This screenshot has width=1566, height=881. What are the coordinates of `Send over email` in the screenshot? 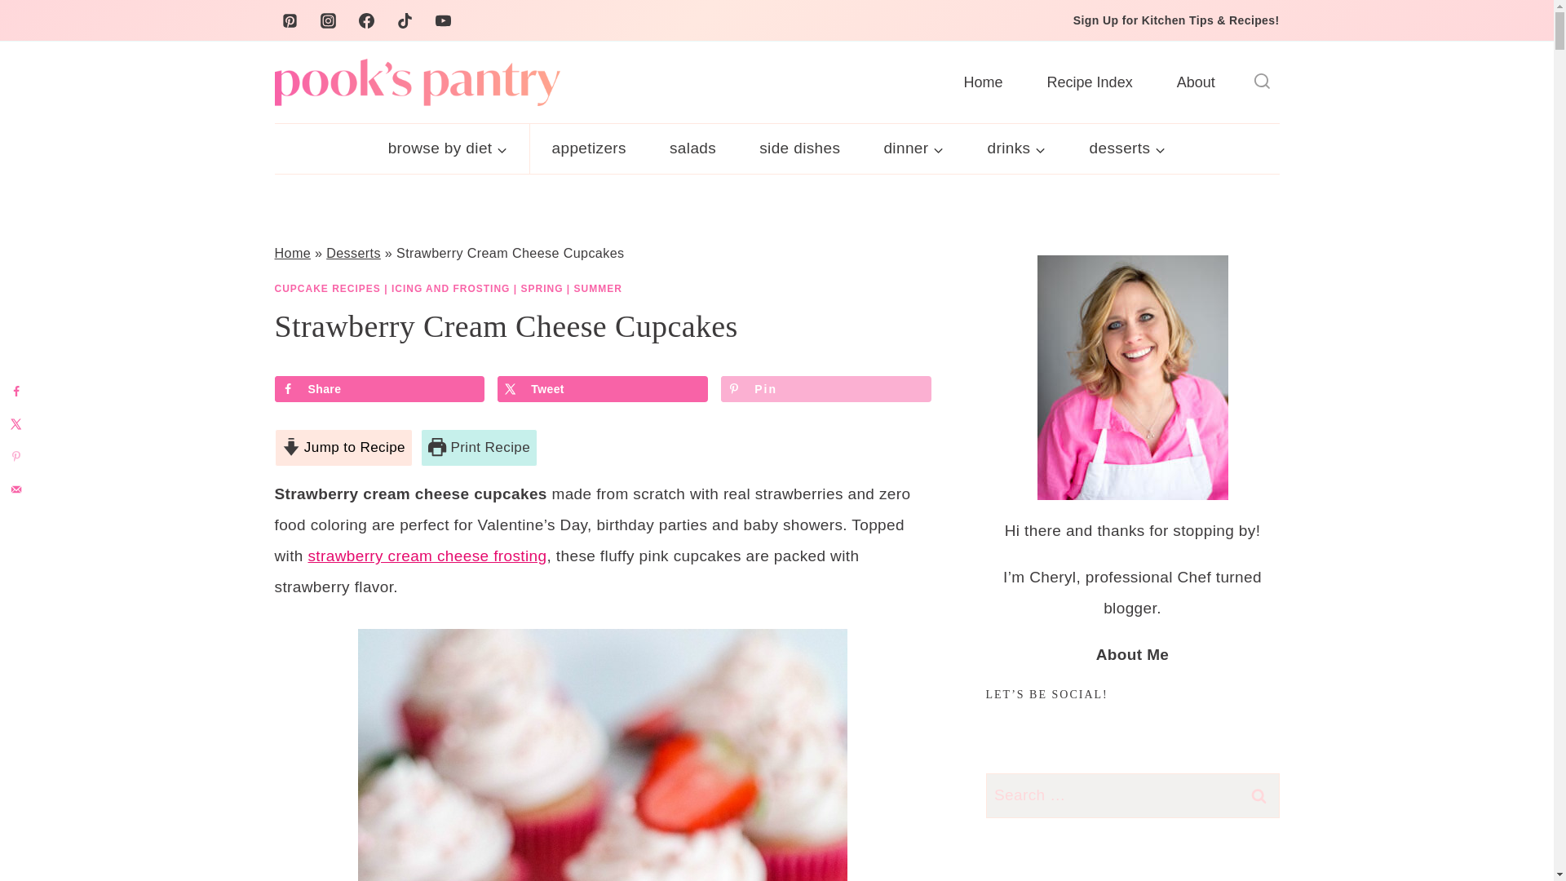 It's located at (16, 489).